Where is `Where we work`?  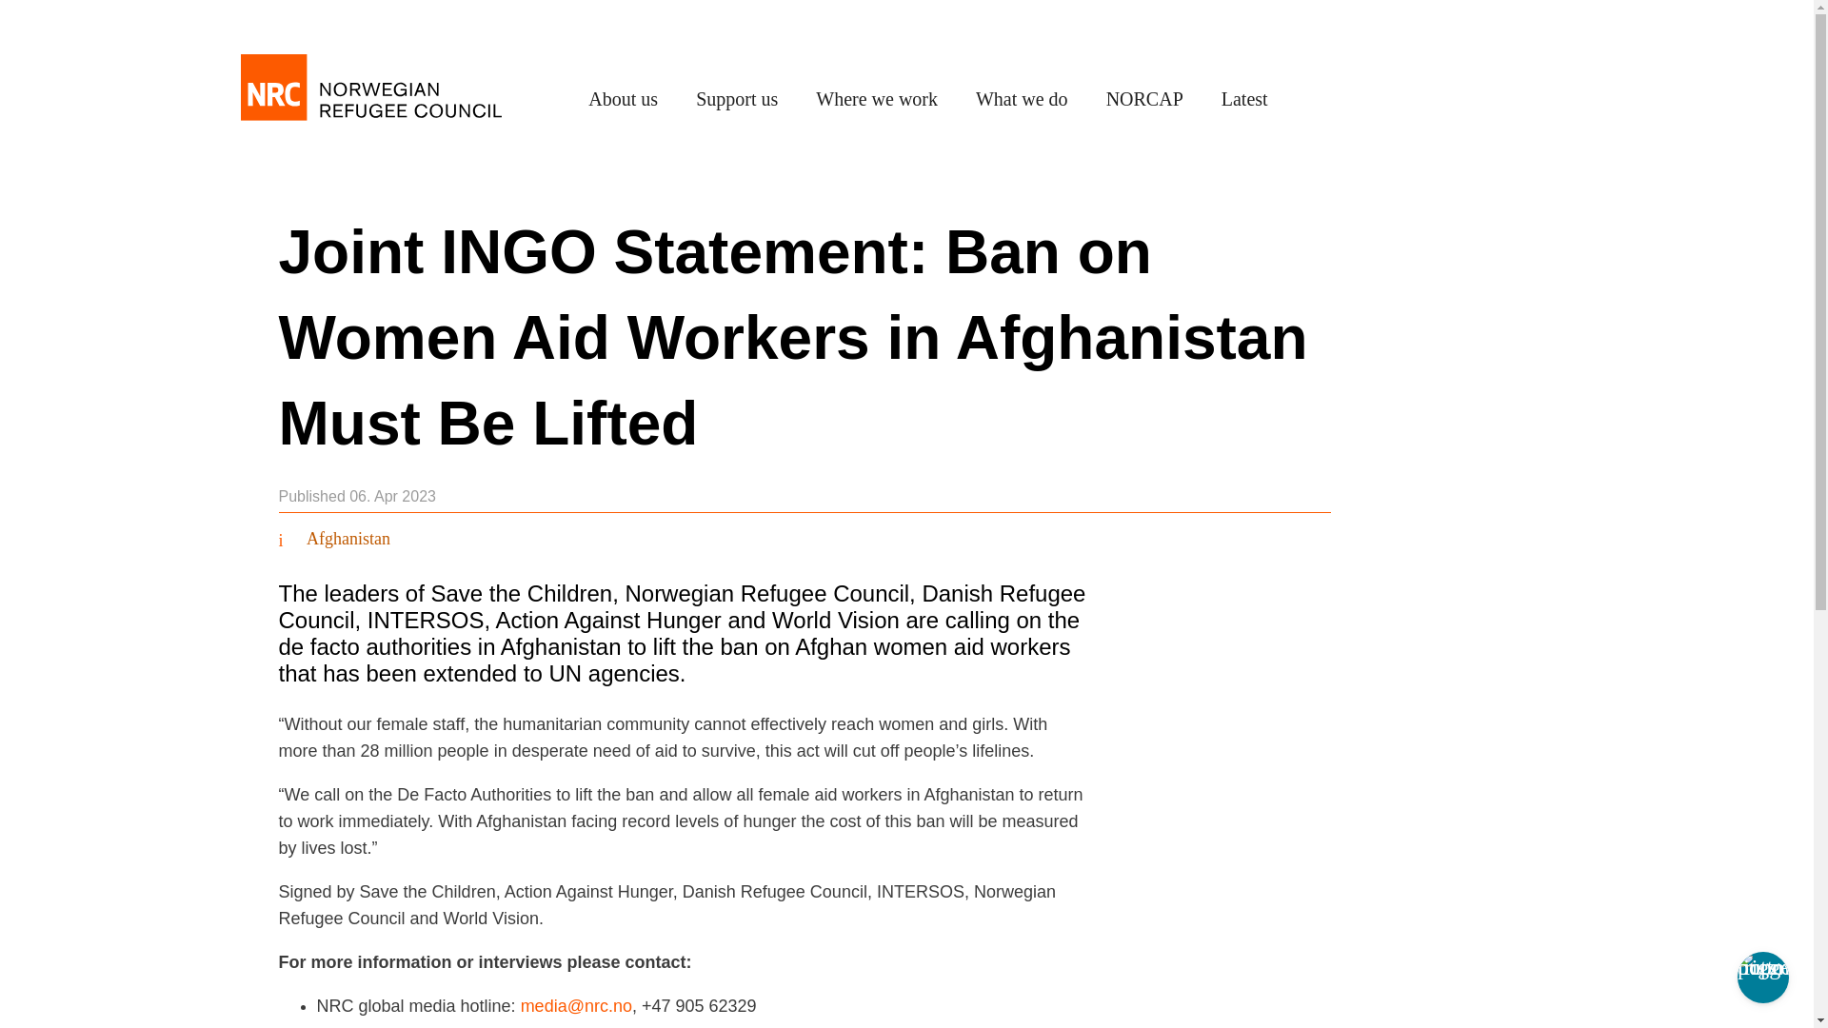
Where we work is located at coordinates (876, 101).